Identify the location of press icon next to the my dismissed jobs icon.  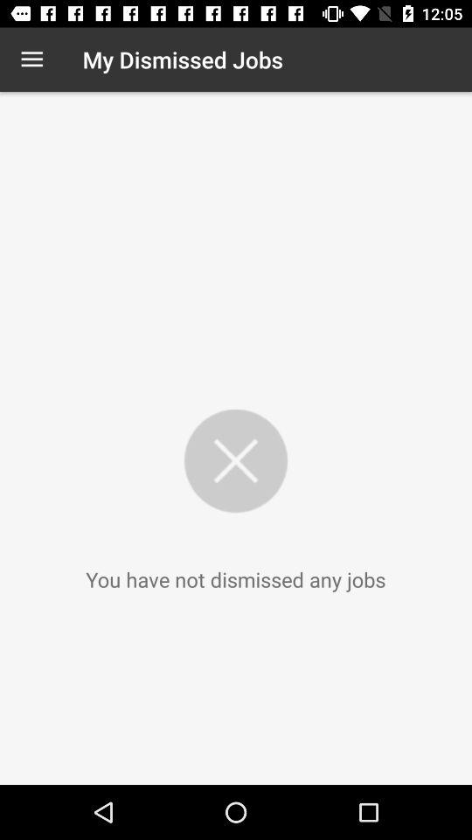
(31, 59).